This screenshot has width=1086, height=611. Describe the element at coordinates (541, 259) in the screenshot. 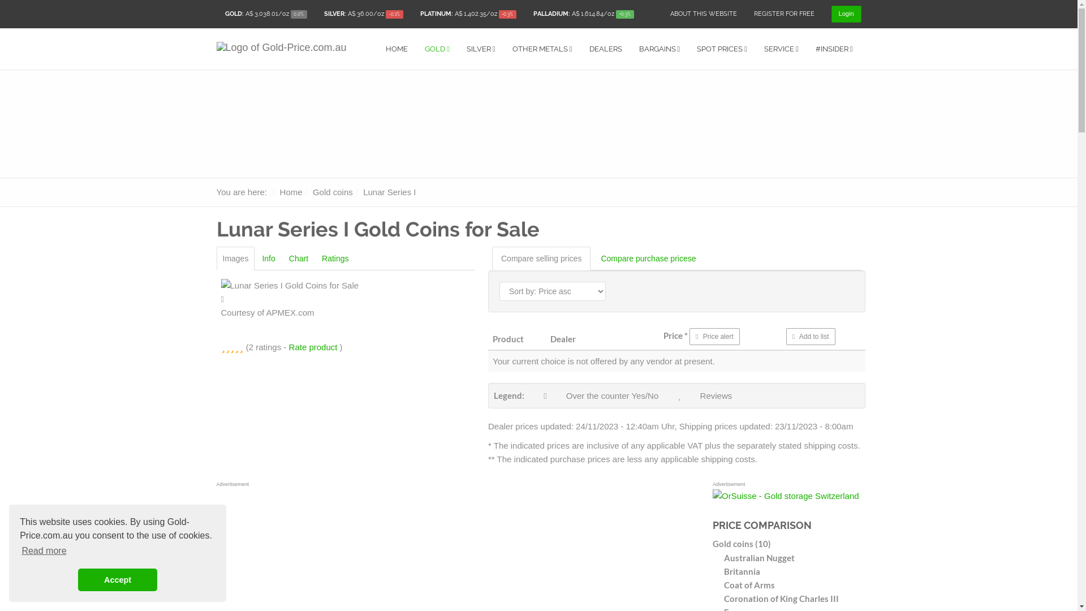

I see `Compare selling prices` at that location.